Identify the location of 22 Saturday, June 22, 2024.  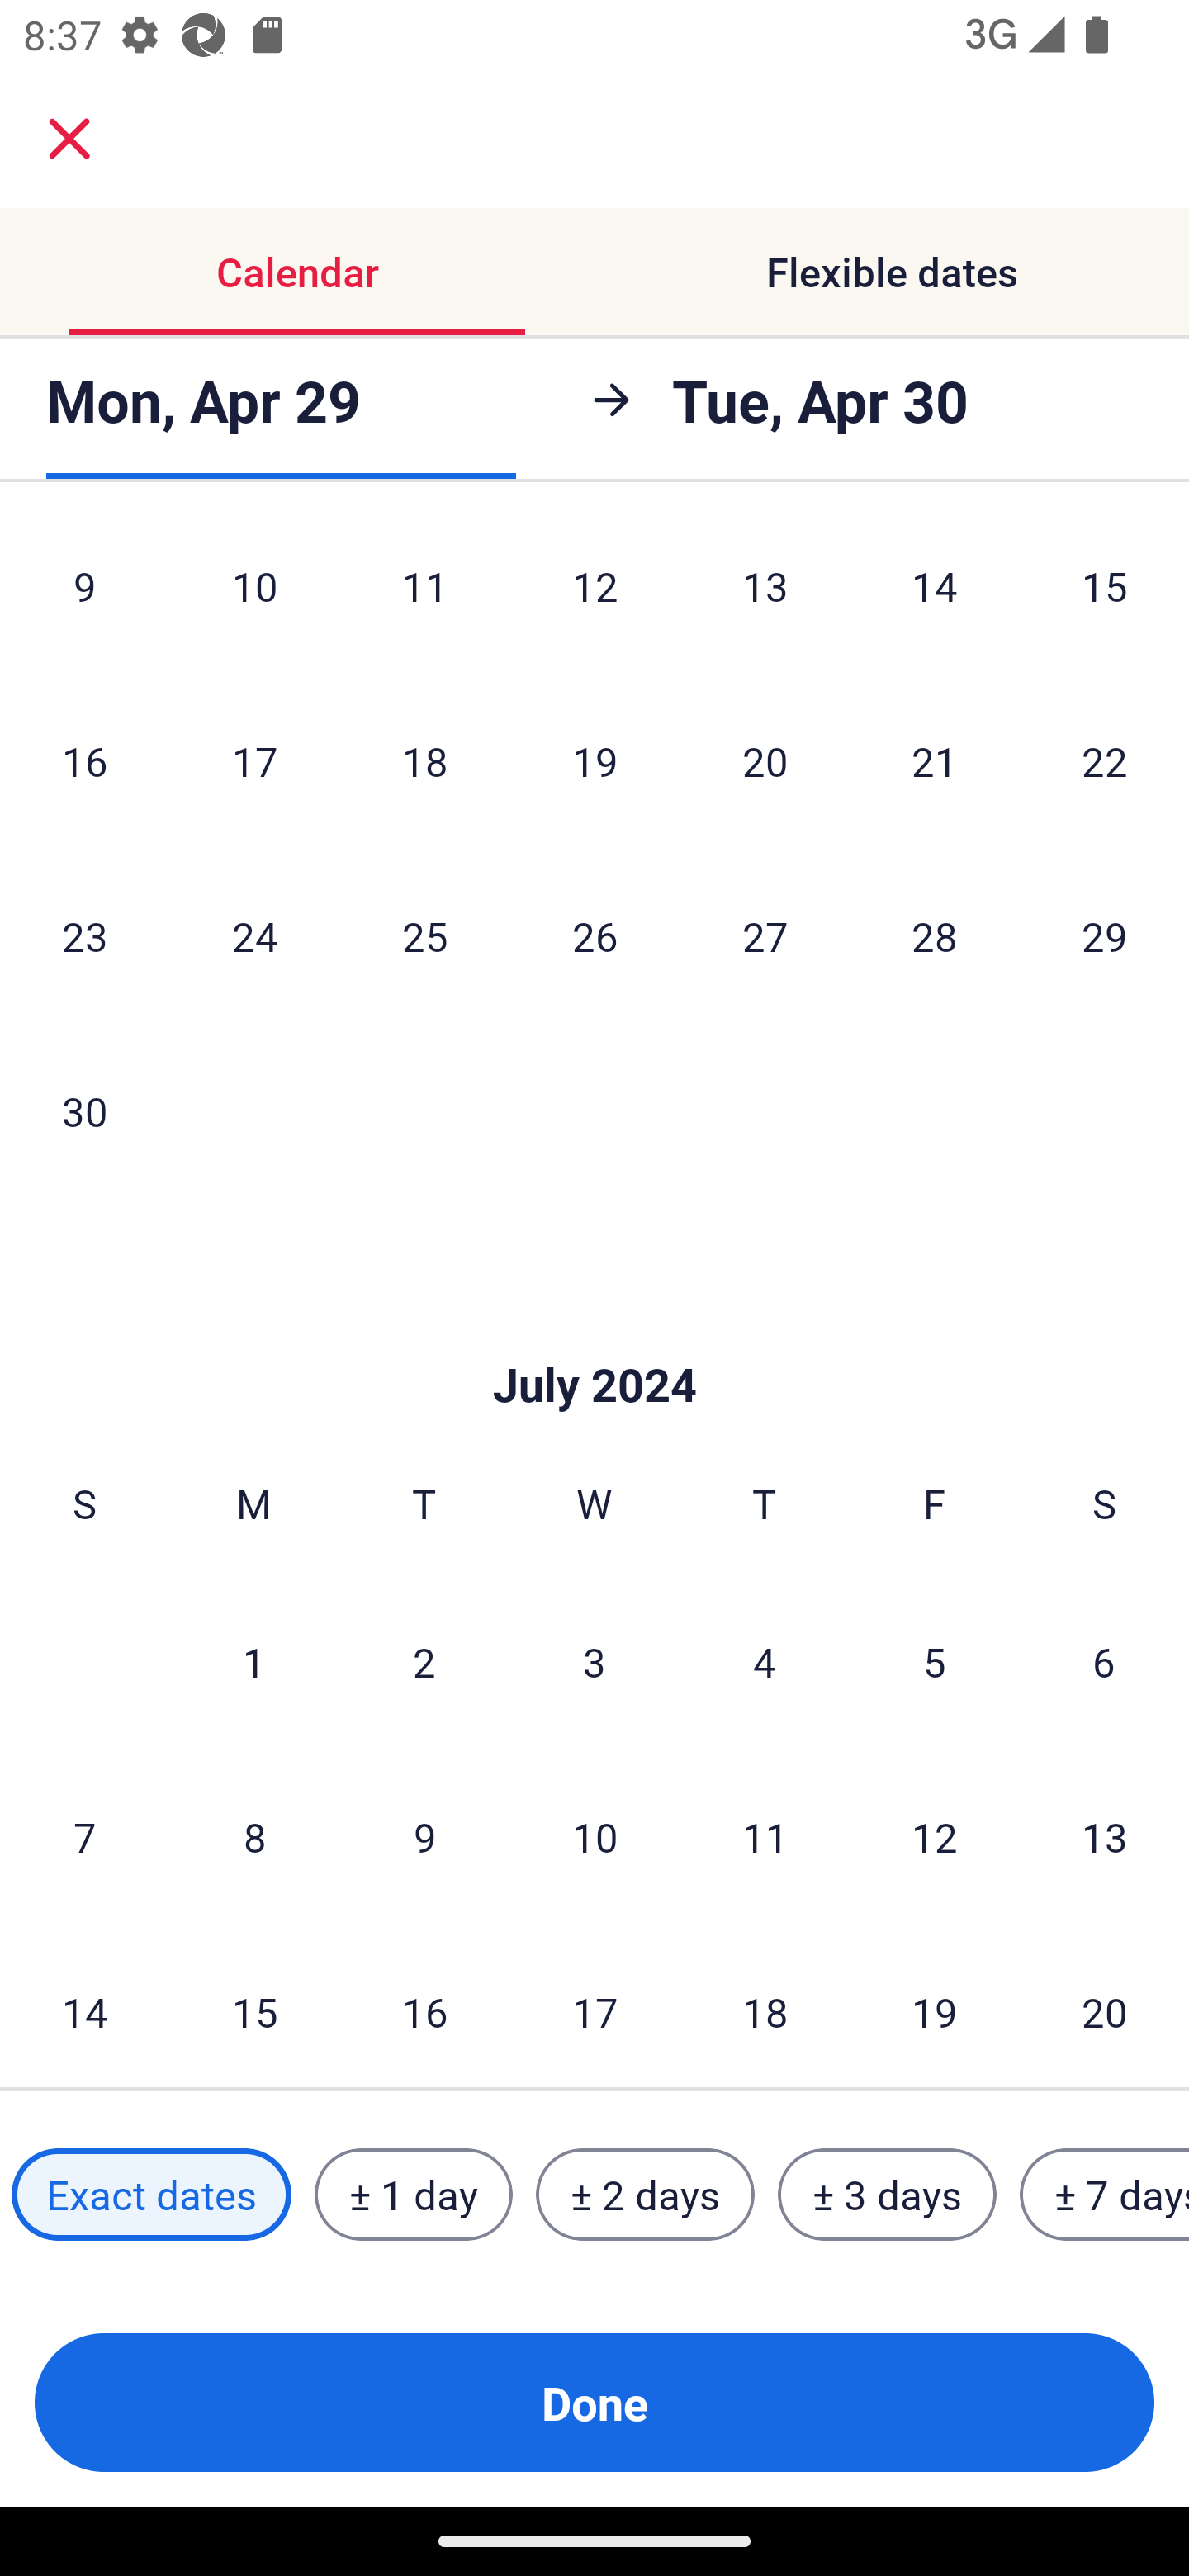
(1105, 760).